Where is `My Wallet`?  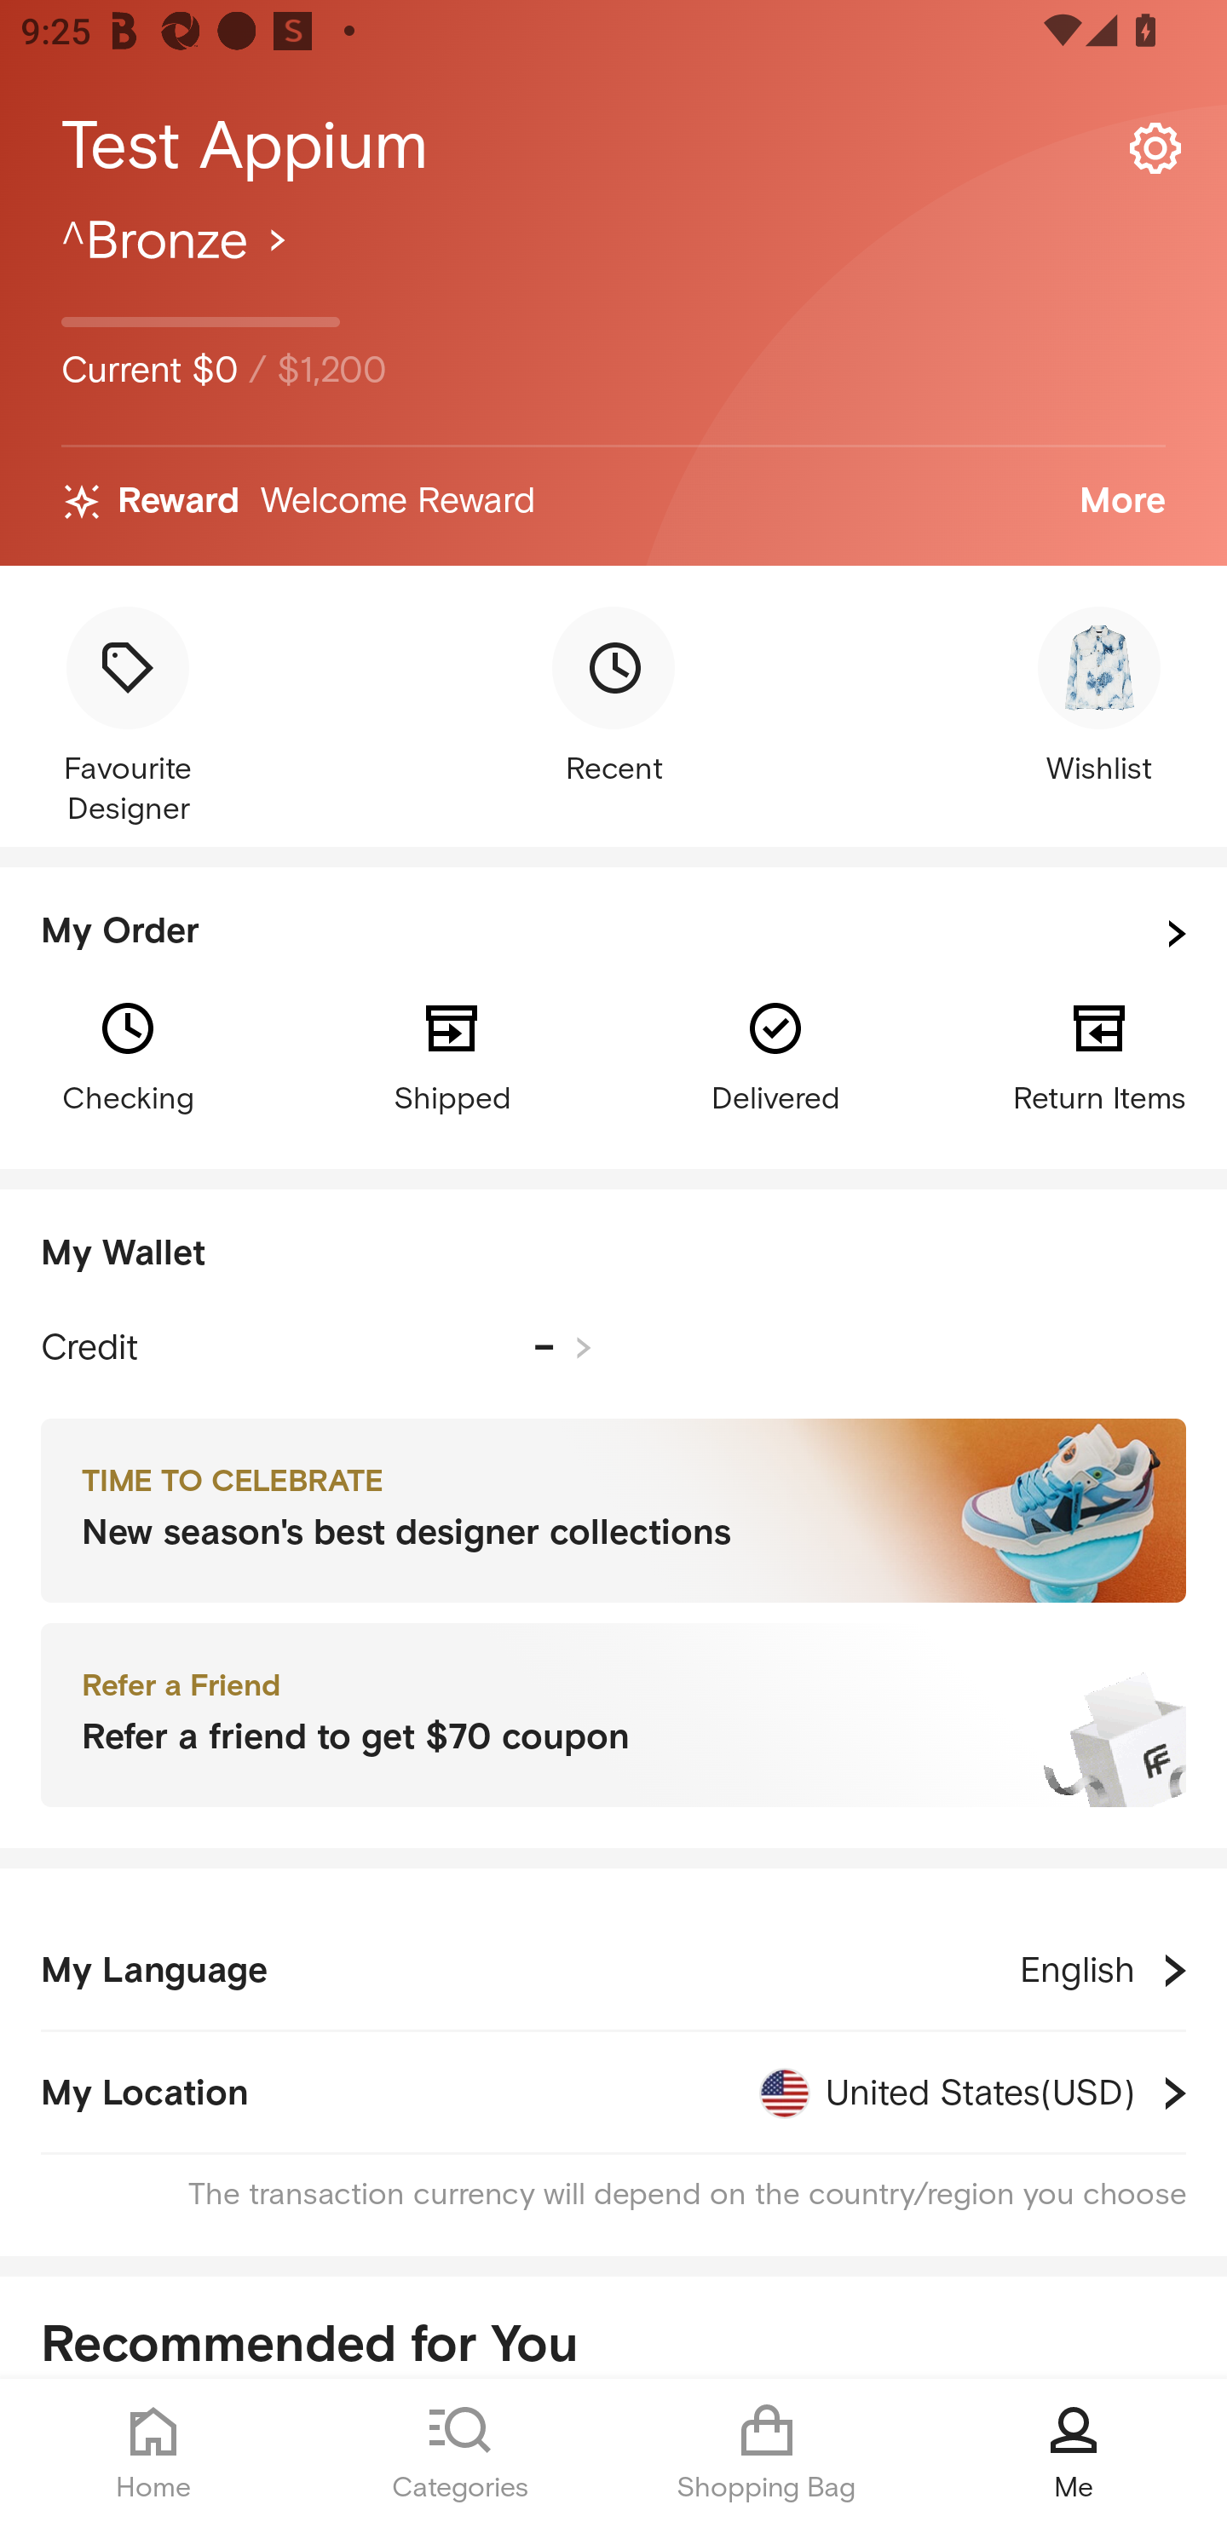 My Wallet is located at coordinates (613, 1254).